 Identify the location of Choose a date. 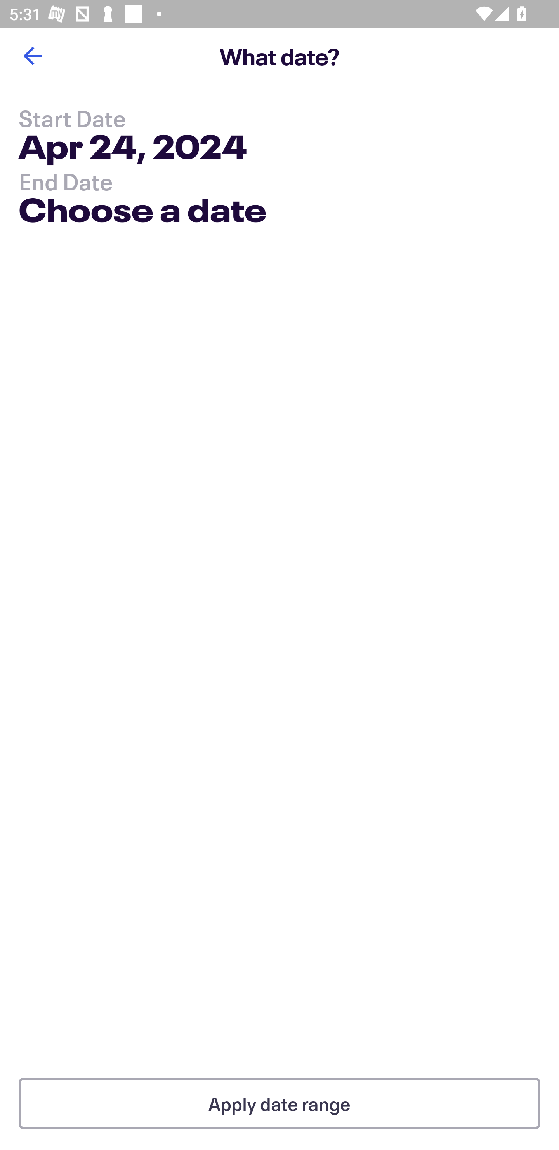
(142, 213).